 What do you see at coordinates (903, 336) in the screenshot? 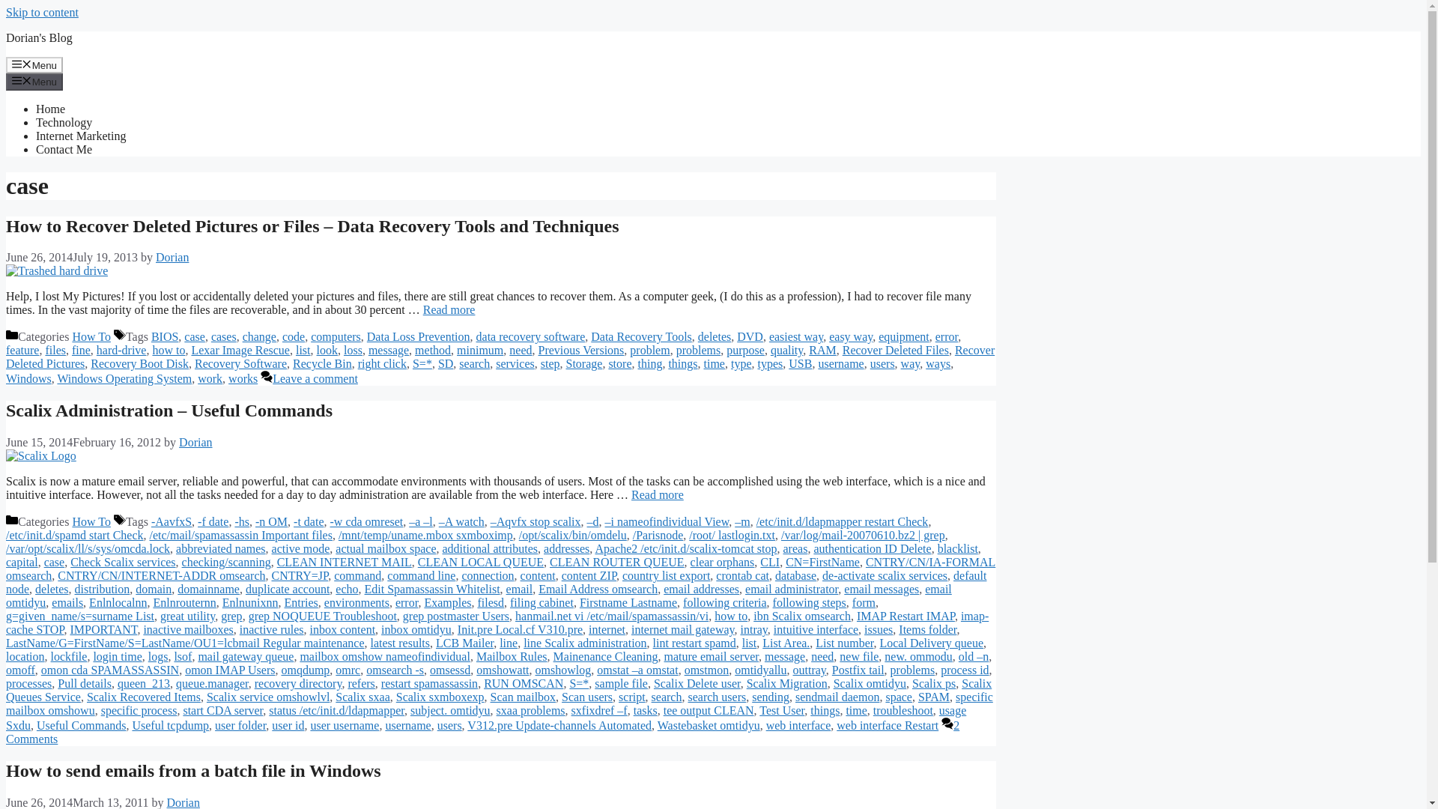
I see `equipment` at bounding box center [903, 336].